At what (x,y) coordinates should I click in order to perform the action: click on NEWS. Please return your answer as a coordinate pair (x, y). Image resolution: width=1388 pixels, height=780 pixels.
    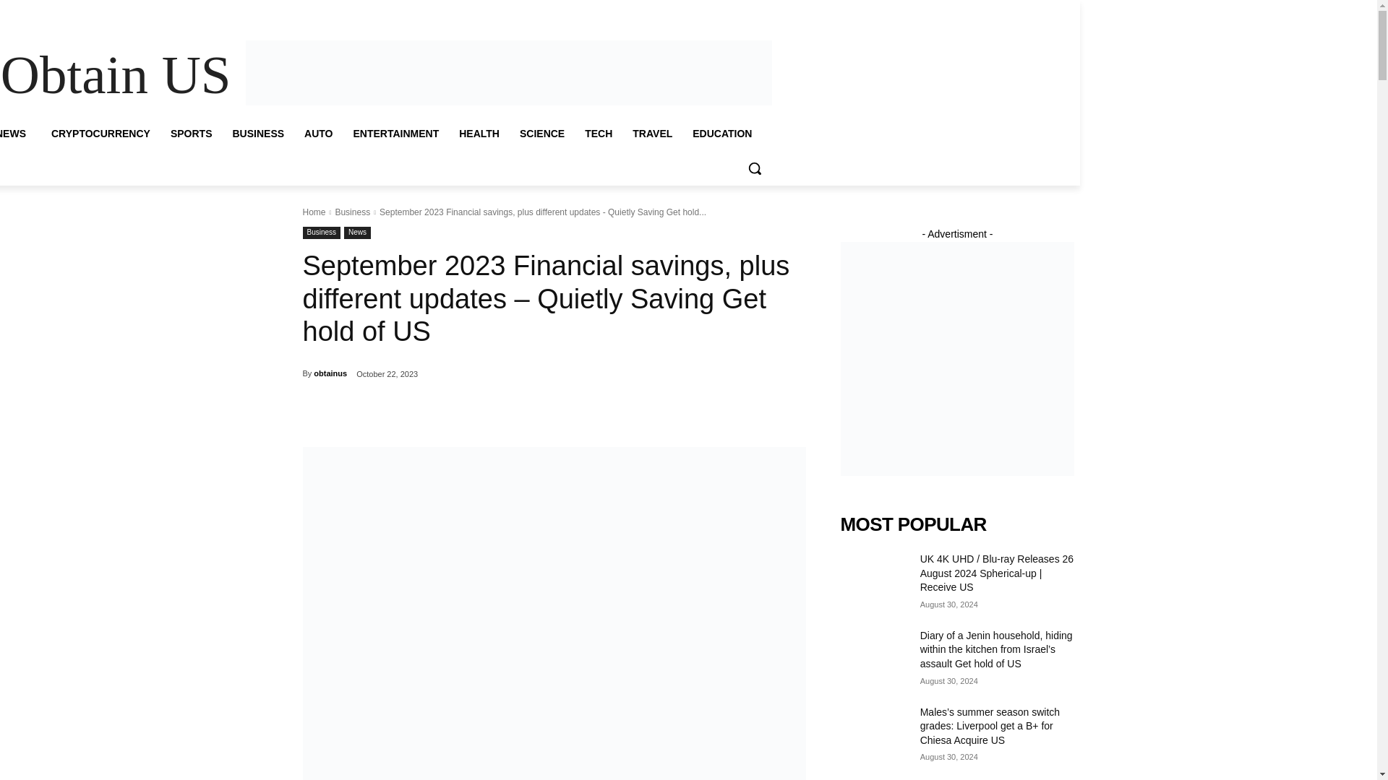
    Looking at the image, I should click on (20, 133).